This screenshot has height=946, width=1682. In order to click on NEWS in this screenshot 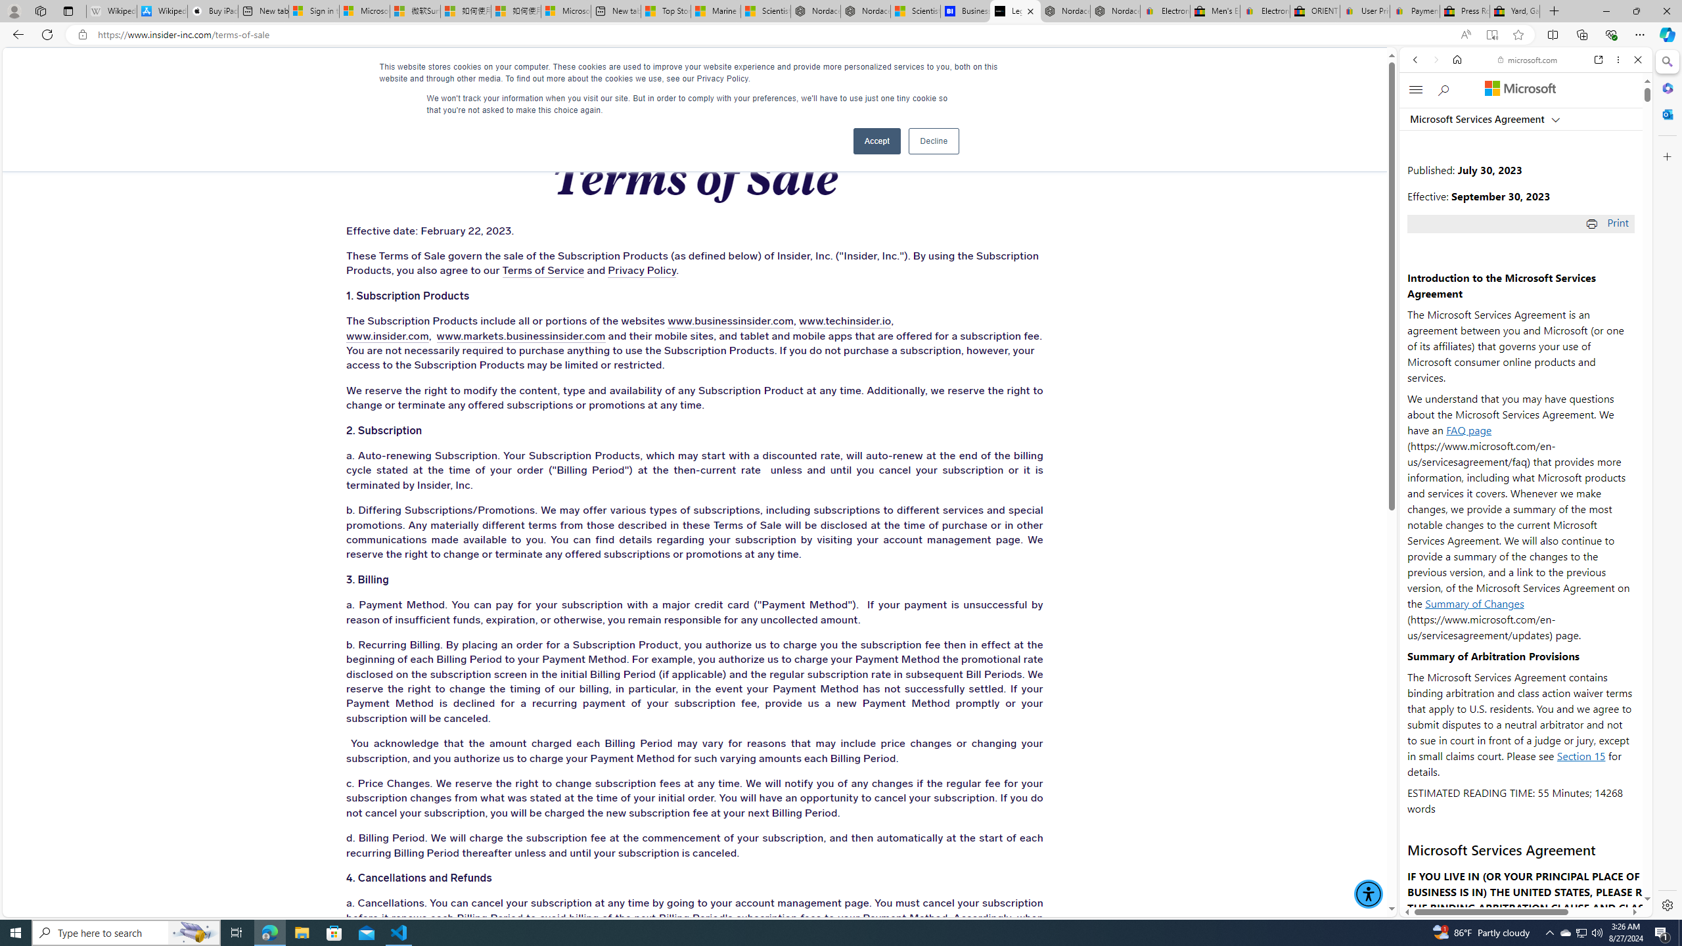, I will do `click(844, 72)`.